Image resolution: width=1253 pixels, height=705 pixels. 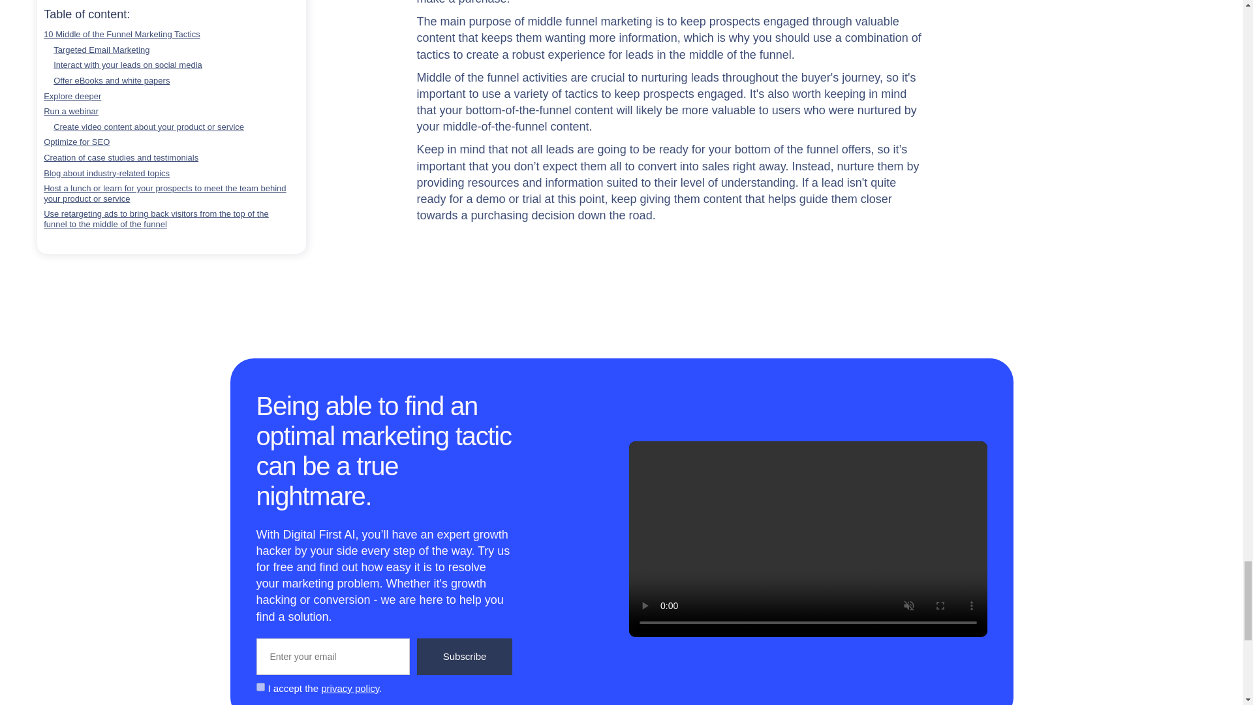 I want to click on privacy policy, so click(x=350, y=688).